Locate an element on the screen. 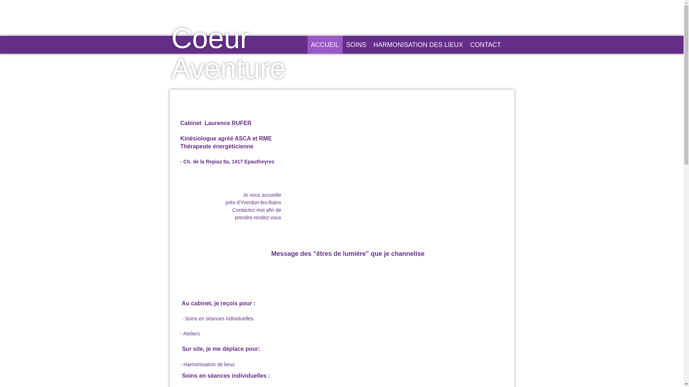 The width and height of the screenshot is (689, 387). SOINS is located at coordinates (356, 45).